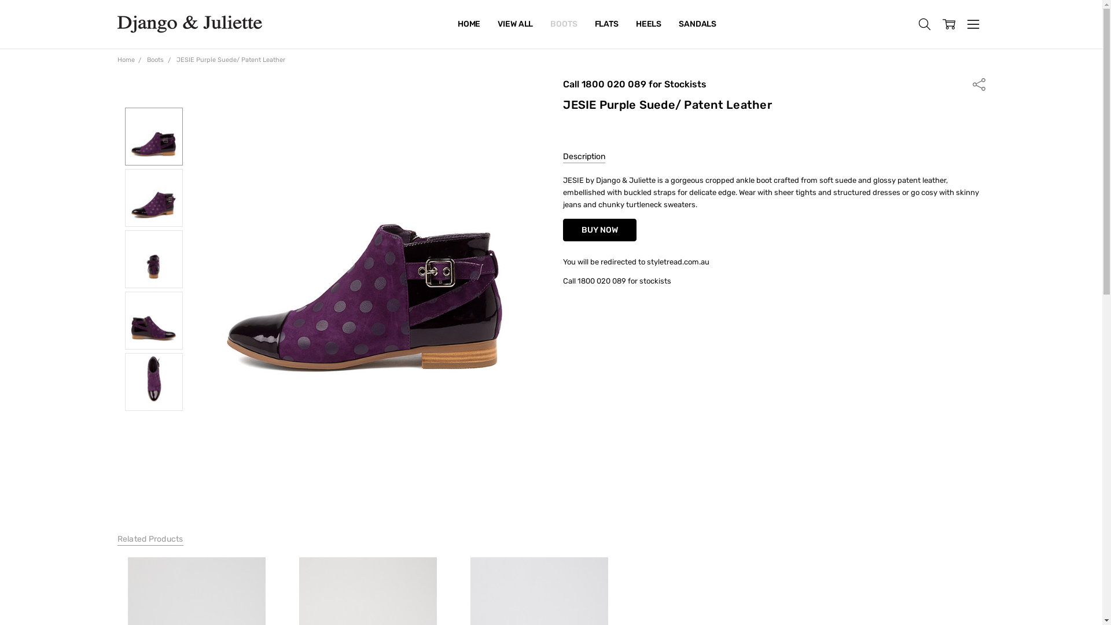 This screenshot has height=625, width=1111. What do you see at coordinates (154, 137) in the screenshot?
I see `JESIE Purple Suede/ Patent Leather` at bounding box center [154, 137].